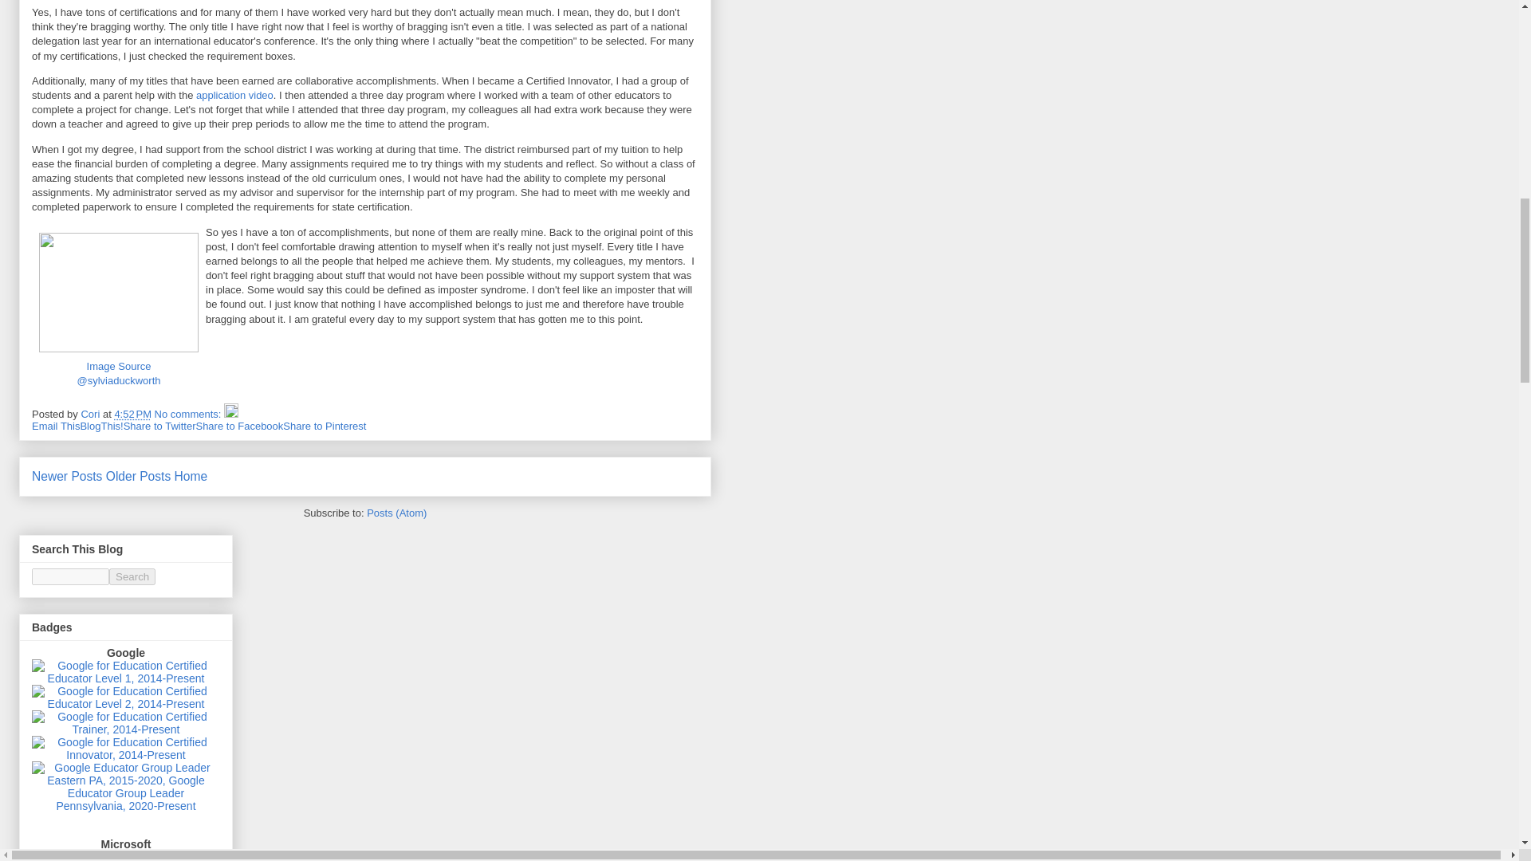 This screenshot has width=1531, height=861. I want to click on Email This, so click(56, 426).